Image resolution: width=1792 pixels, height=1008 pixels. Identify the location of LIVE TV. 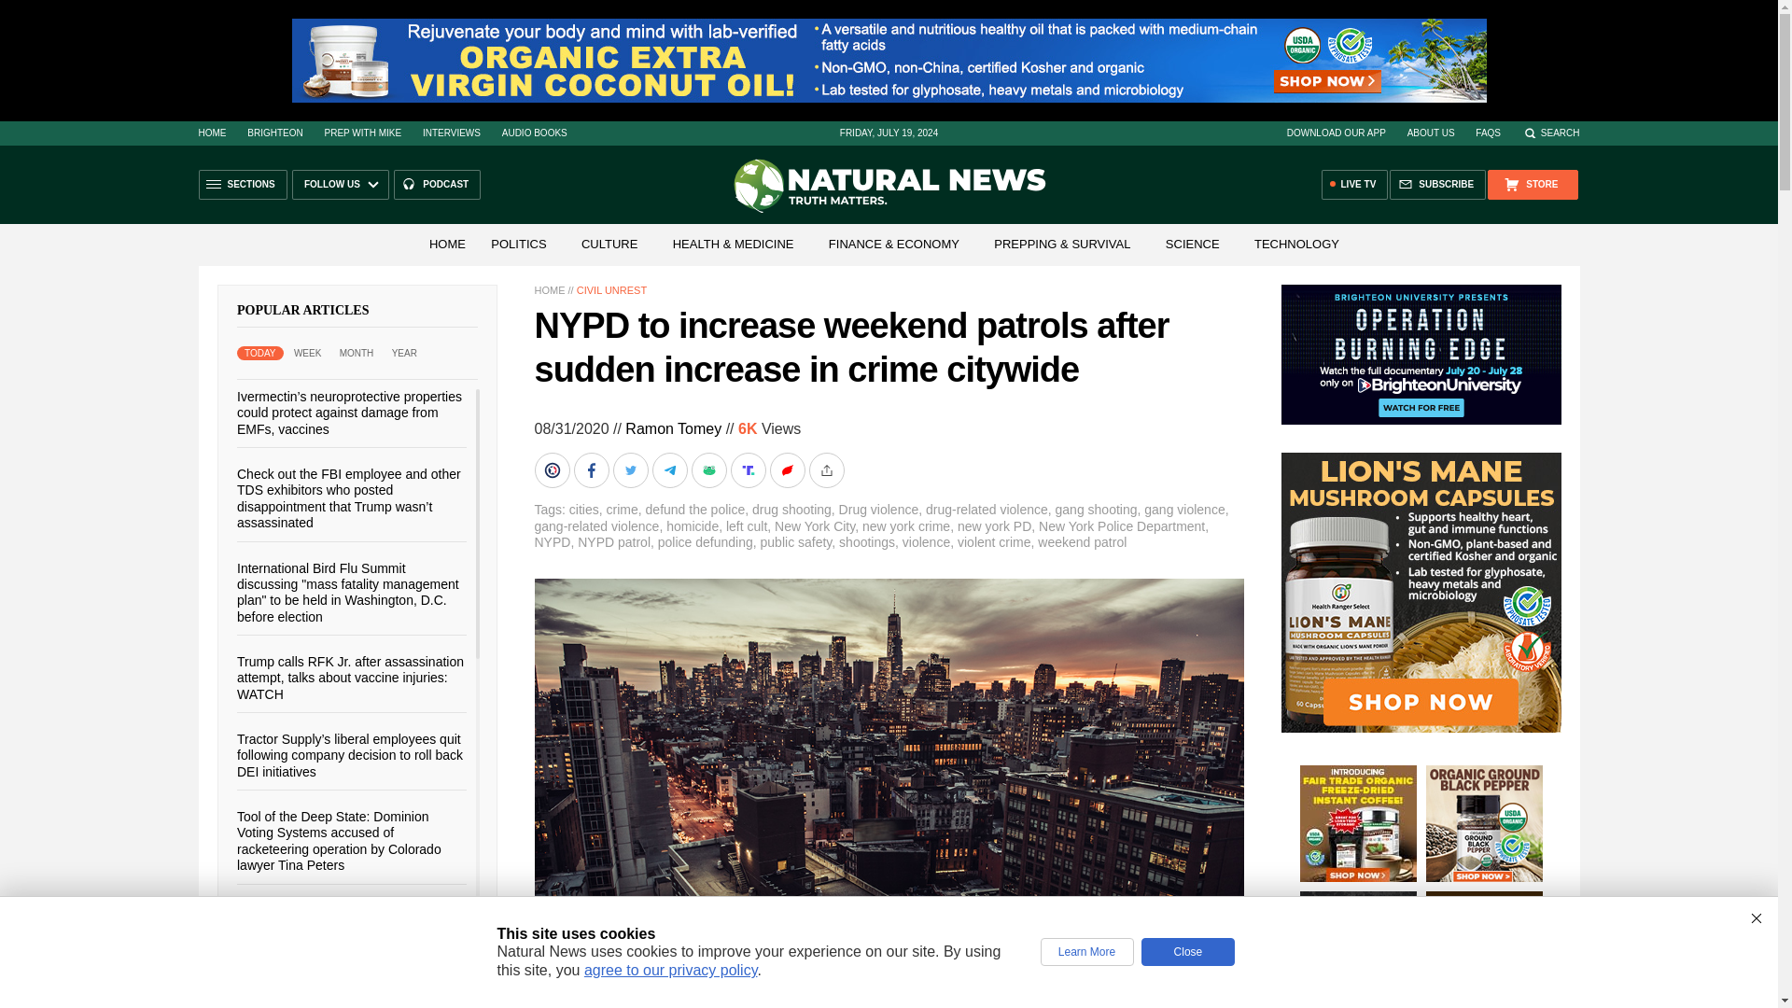
(1355, 185).